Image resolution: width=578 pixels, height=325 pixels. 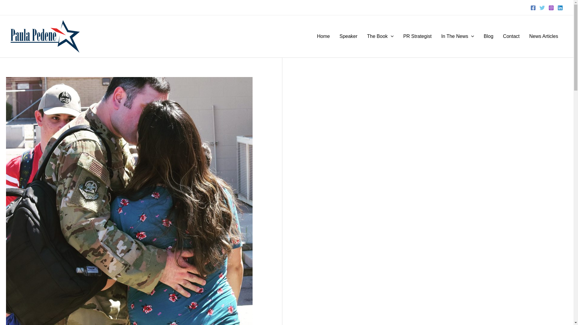 I want to click on In The News, so click(x=458, y=36).